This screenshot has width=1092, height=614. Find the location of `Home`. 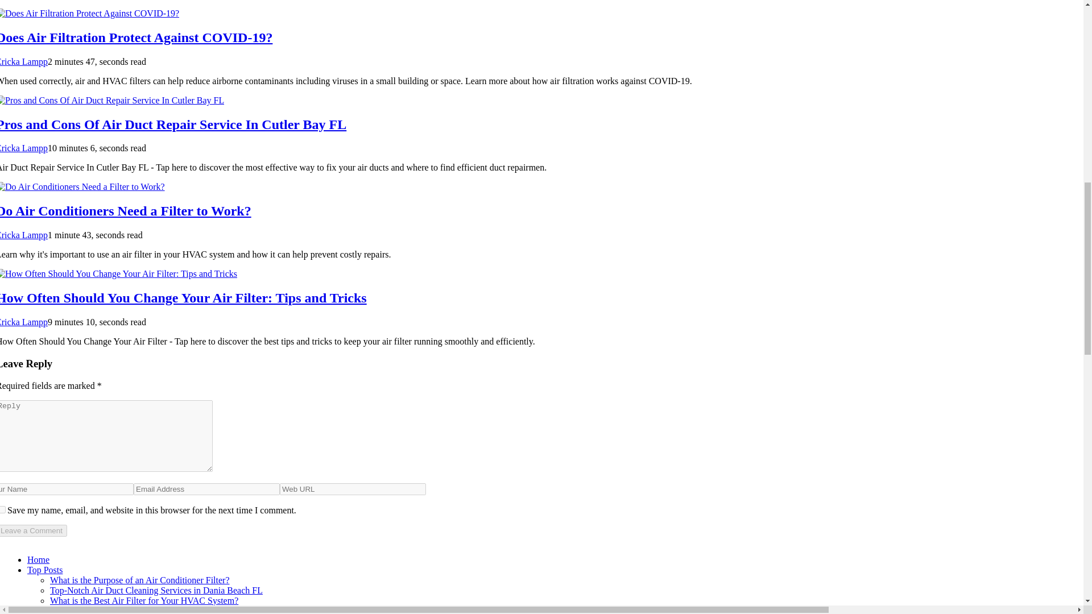

Home is located at coordinates (38, 559).